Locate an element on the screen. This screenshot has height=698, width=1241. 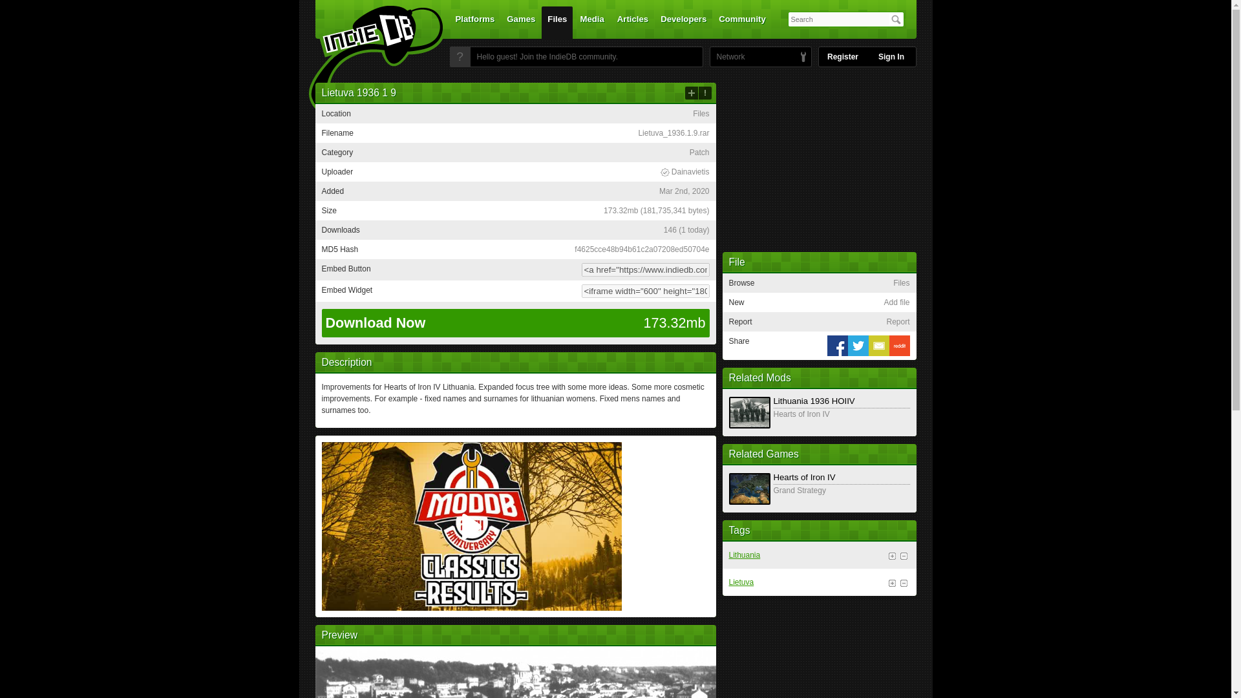
Lietuva 1936 1 9 Statistics is located at coordinates (686, 229).